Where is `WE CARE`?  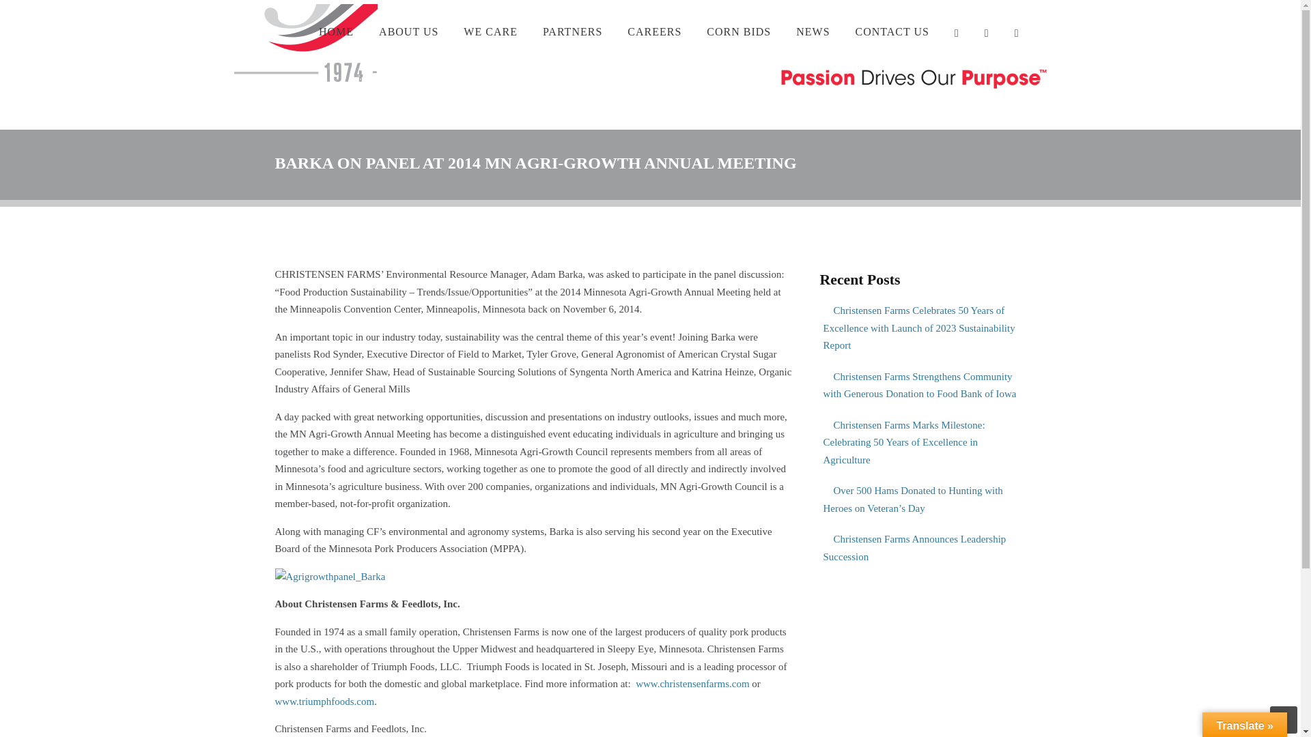
WE CARE is located at coordinates (490, 31).